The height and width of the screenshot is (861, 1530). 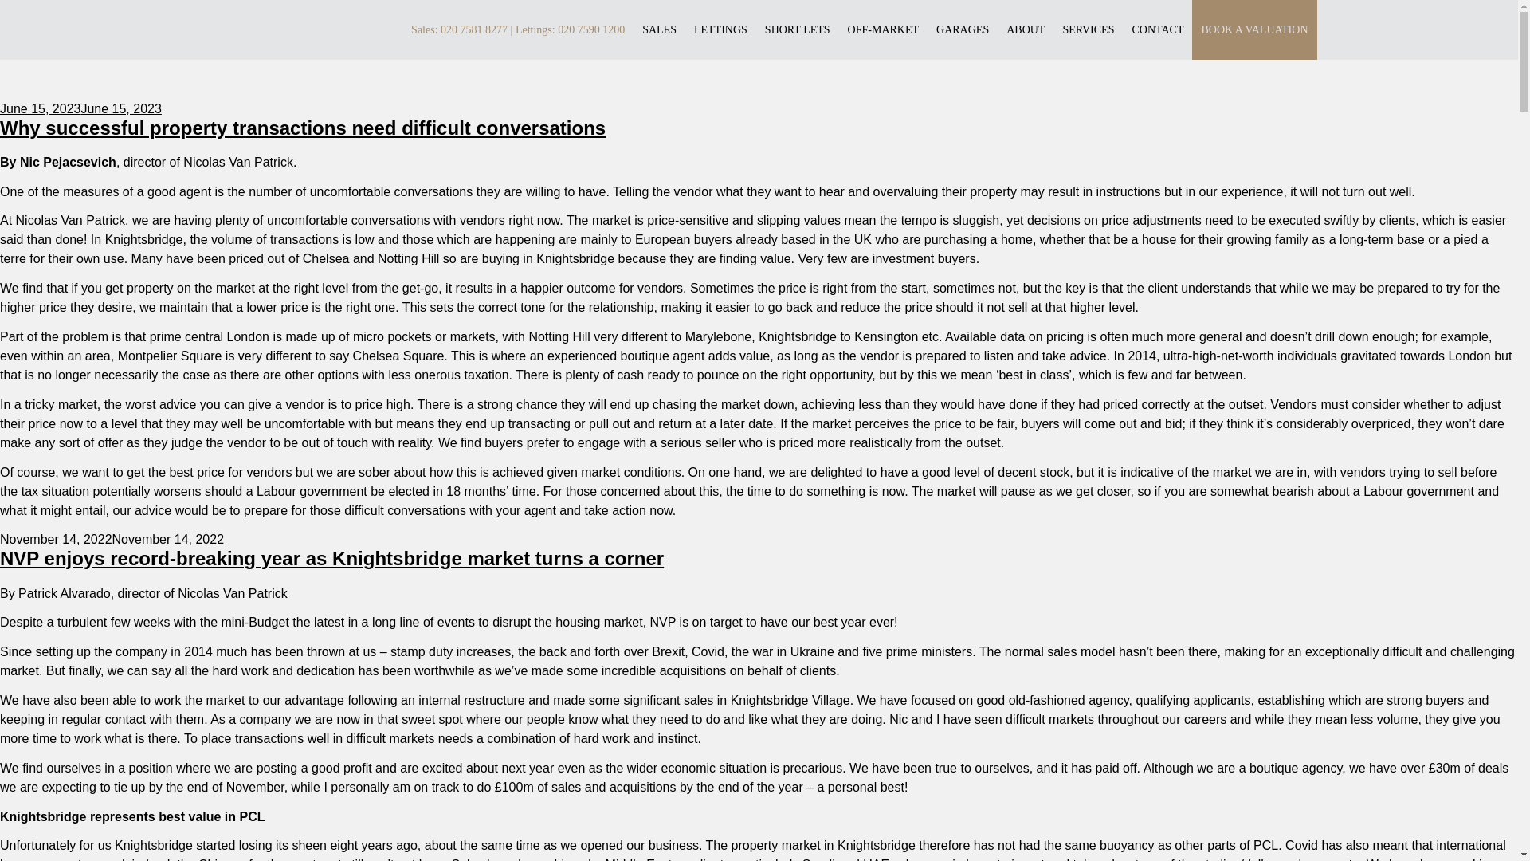 I want to click on SALES, so click(x=659, y=29).